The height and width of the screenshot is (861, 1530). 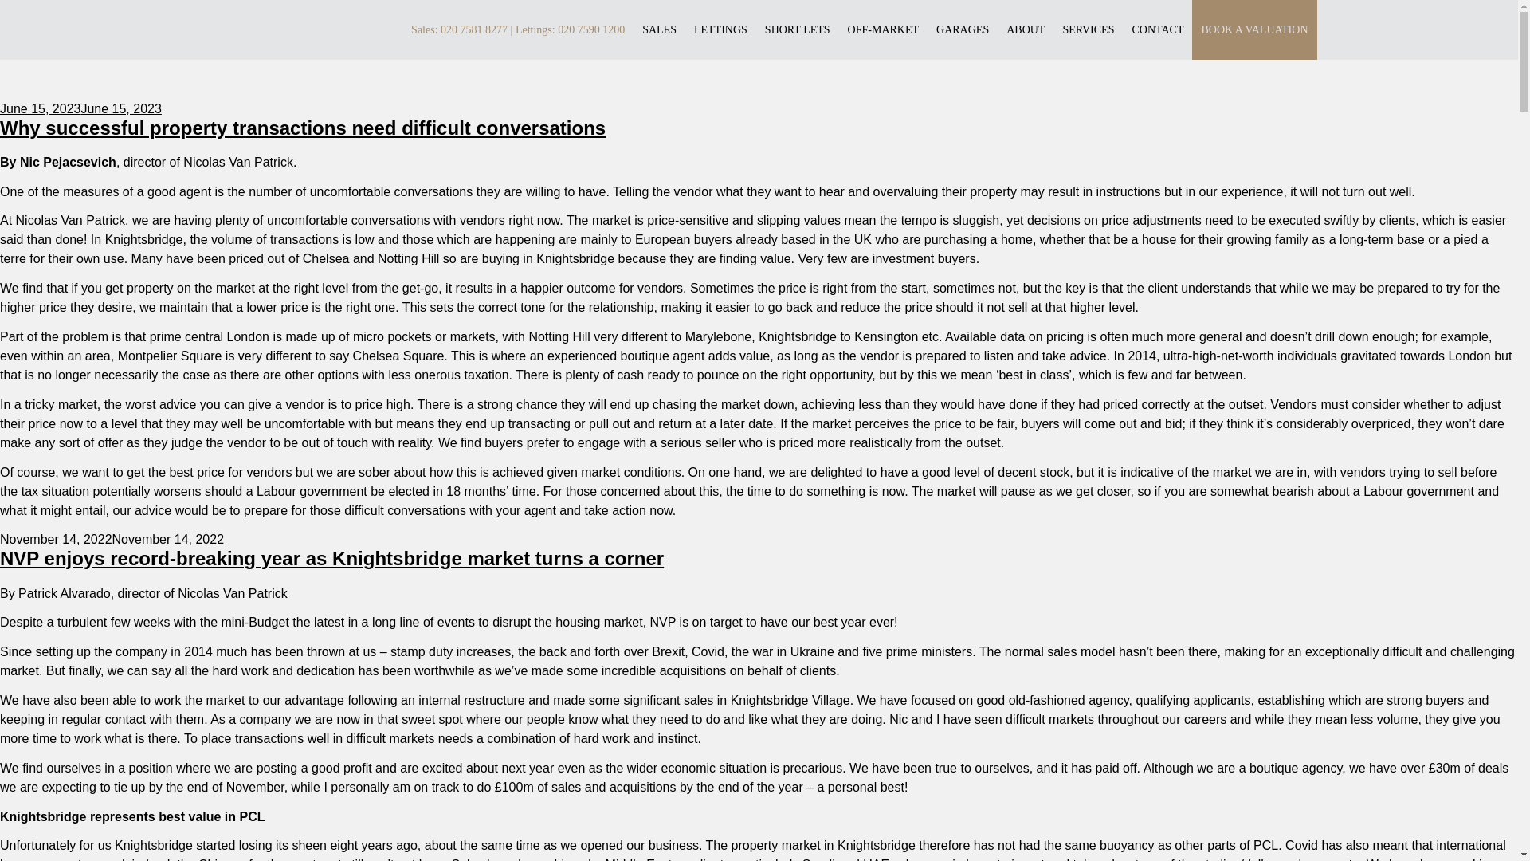 I want to click on SALES, so click(x=659, y=29).